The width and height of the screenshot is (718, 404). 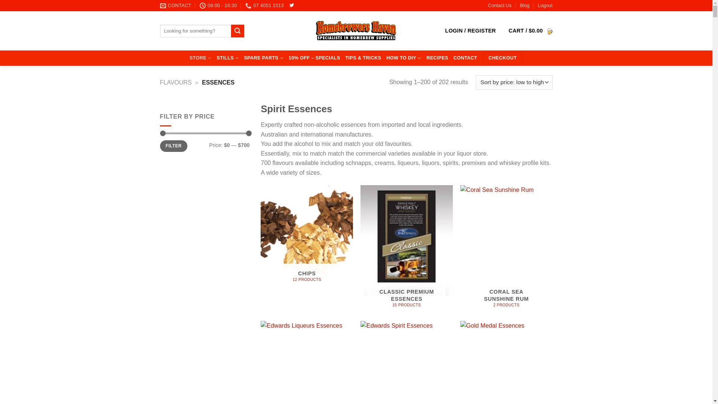 What do you see at coordinates (363, 58) in the screenshot?
I see `TIPS & TRICKS` at bounding box center [363, 58].